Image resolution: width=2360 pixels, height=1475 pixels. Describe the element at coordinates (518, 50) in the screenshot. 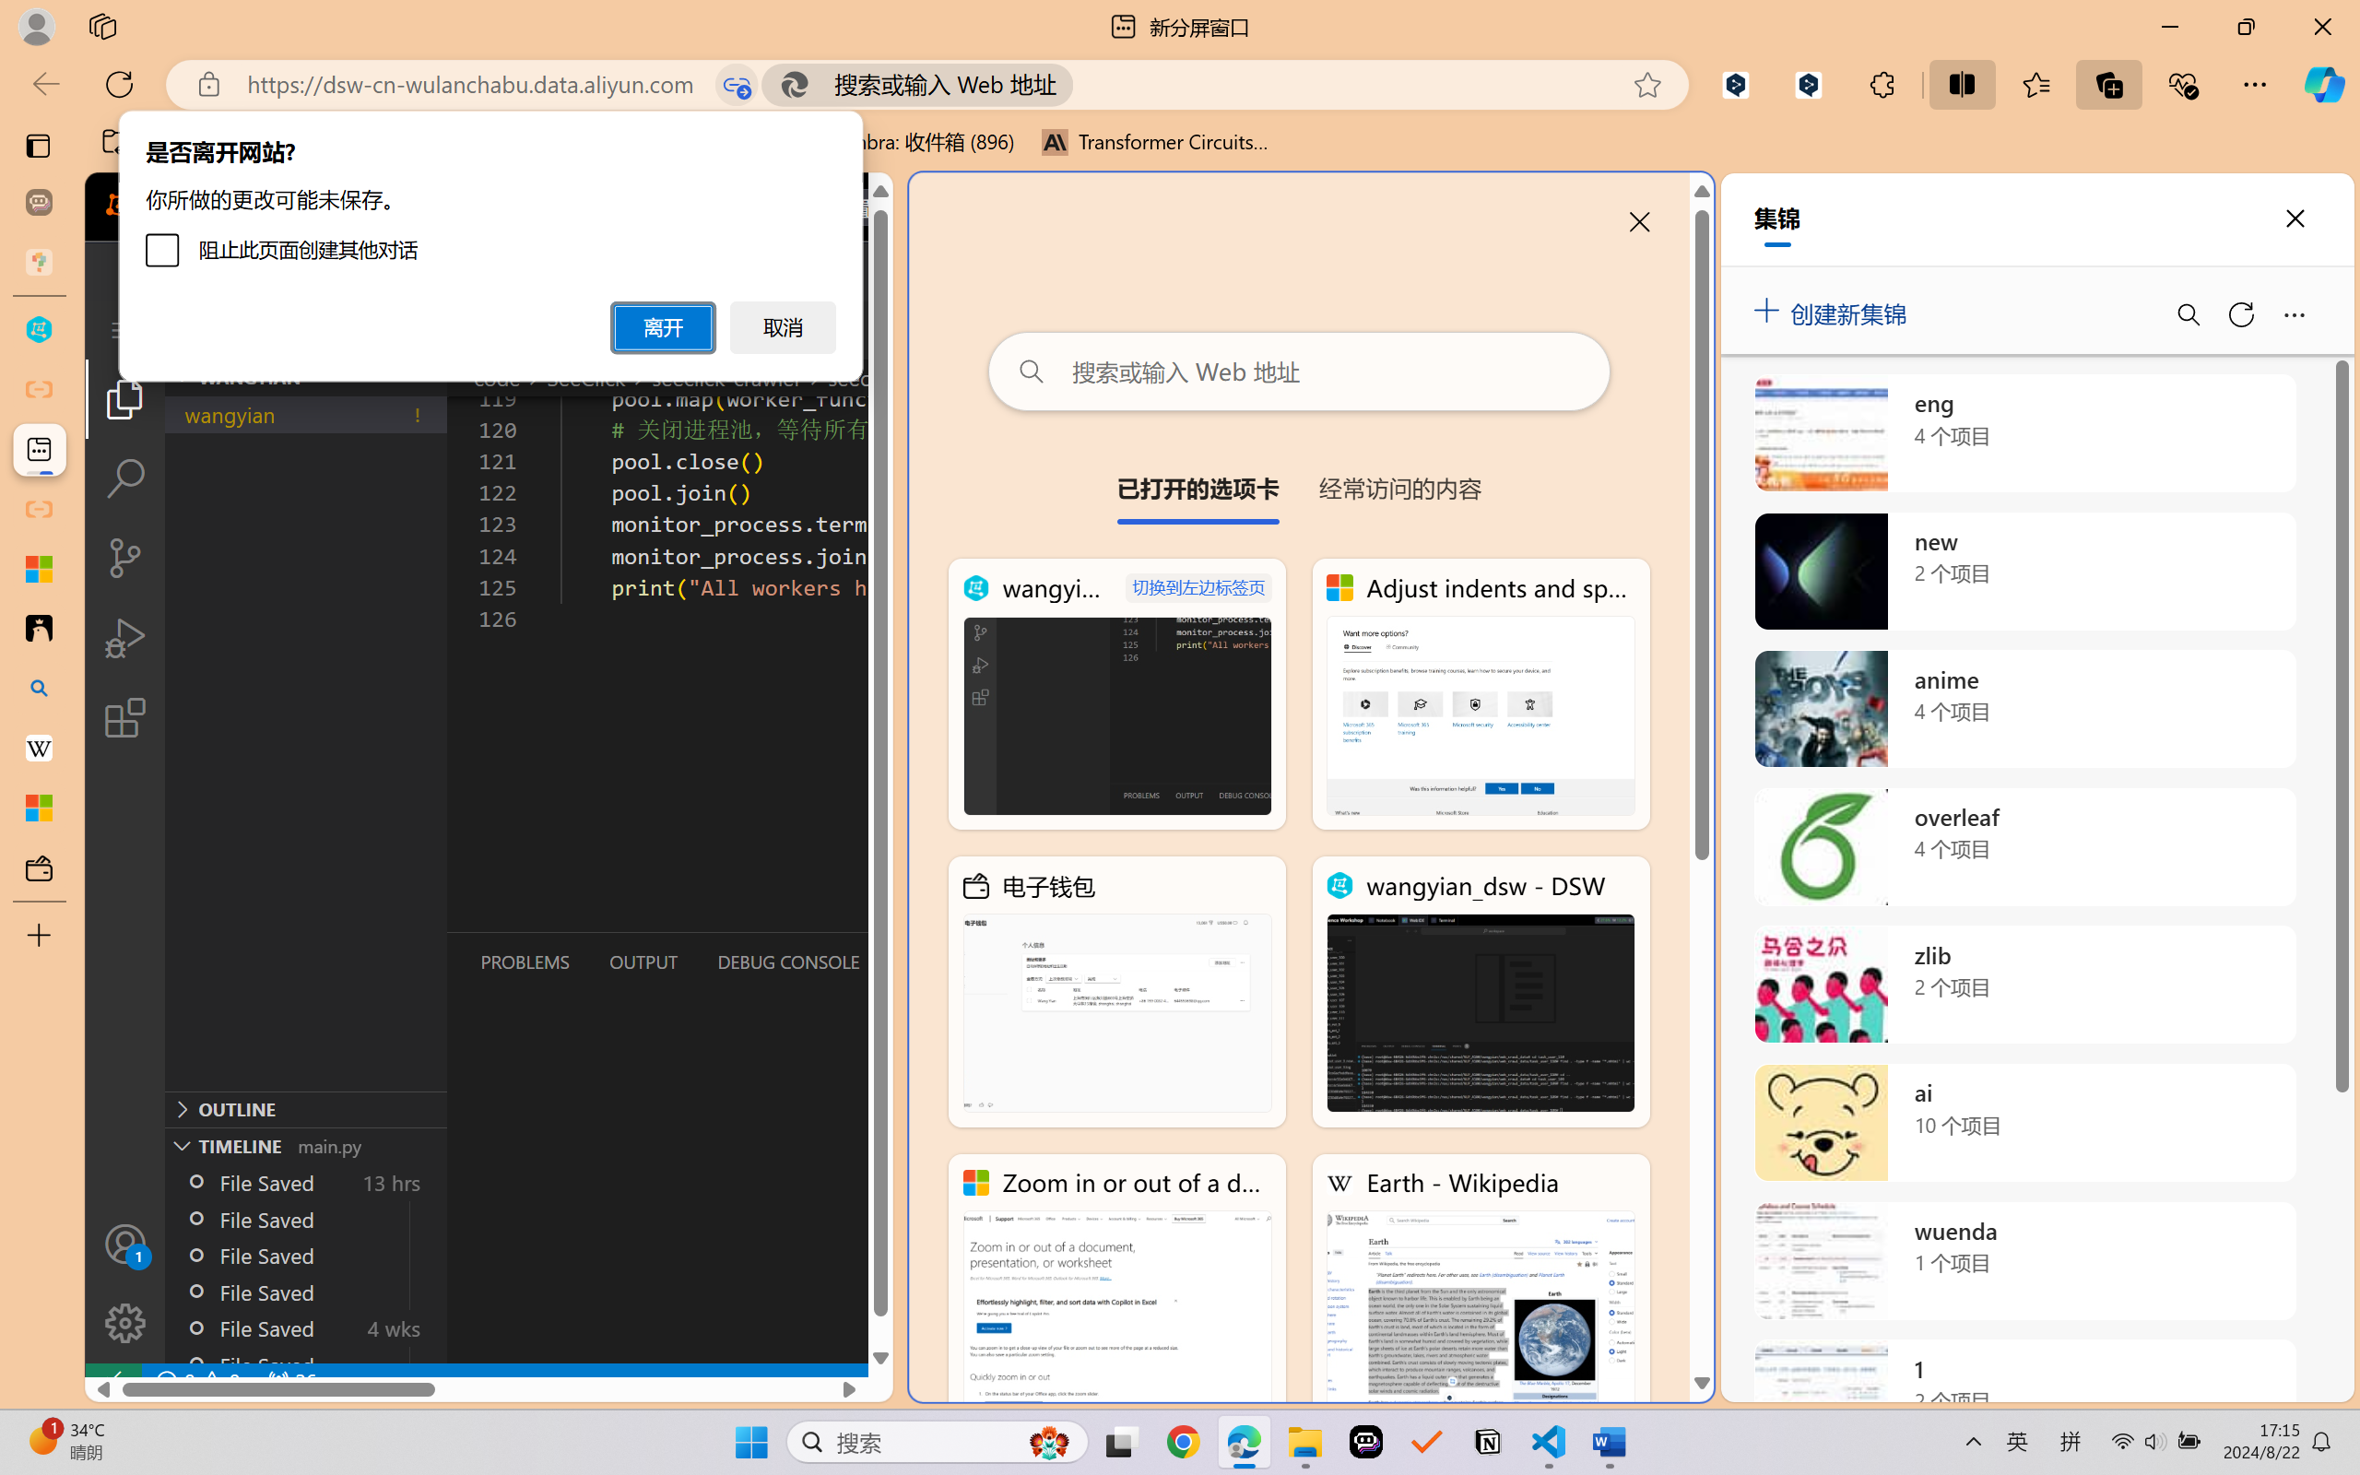

I see `Record` at that location.